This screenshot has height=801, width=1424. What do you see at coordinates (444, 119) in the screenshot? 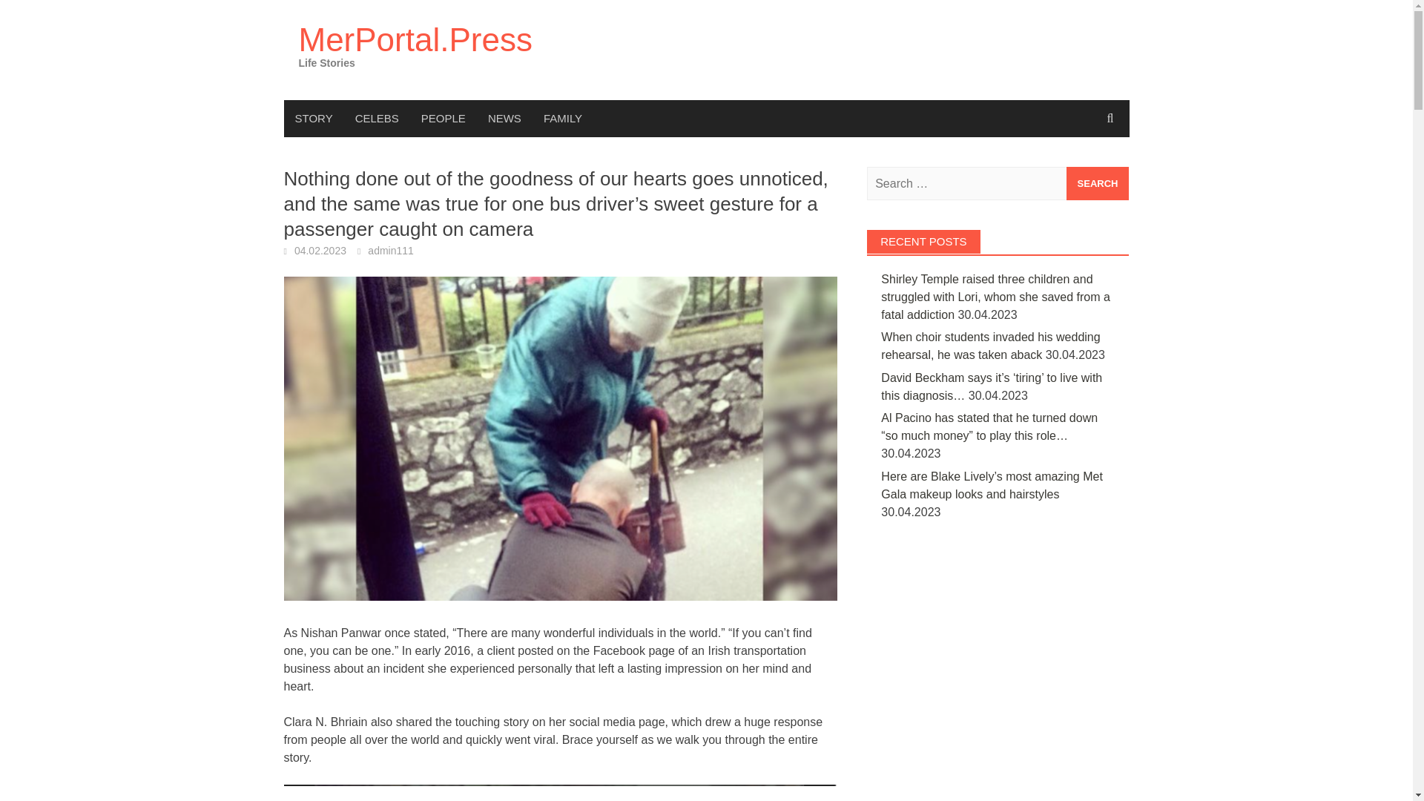
I see `PEOPLE` at bounding box center [444, 119].